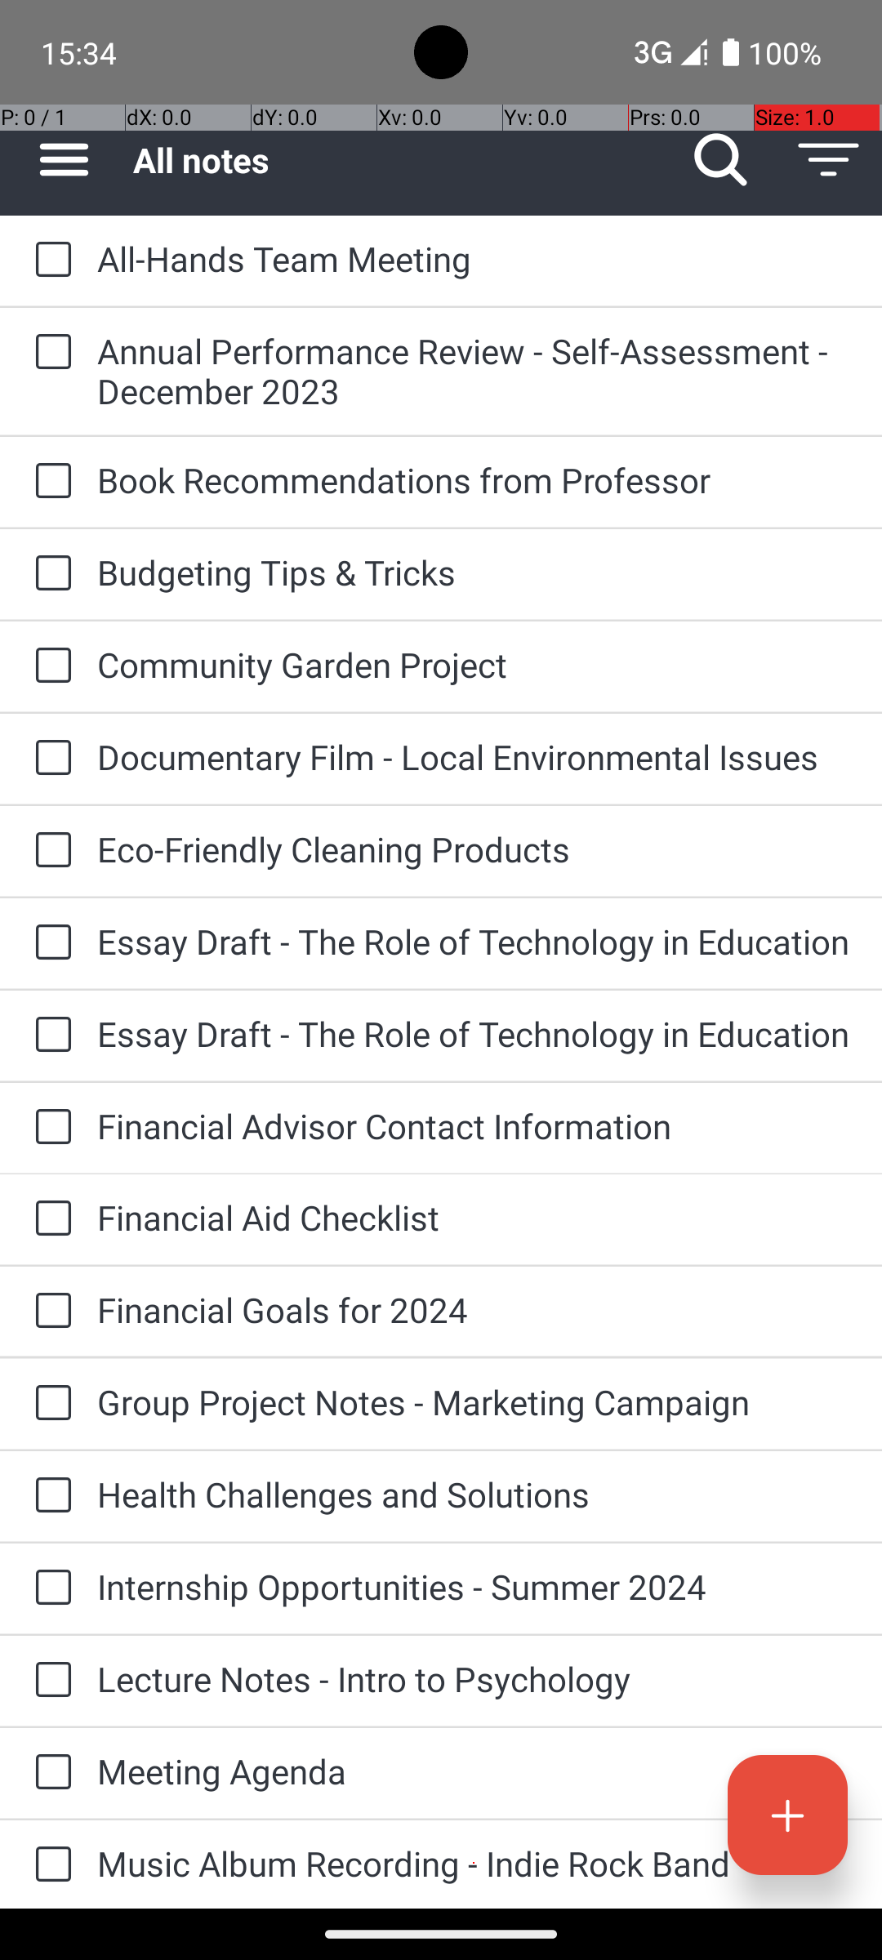 The height and width of the screenshot is (1960, 882). What do you see at coordinates (49, 353) in the screenshot?
I see `to-do: Annual Performance Review - Self-Assessment - December 2023` at bounding box center [49, 353].